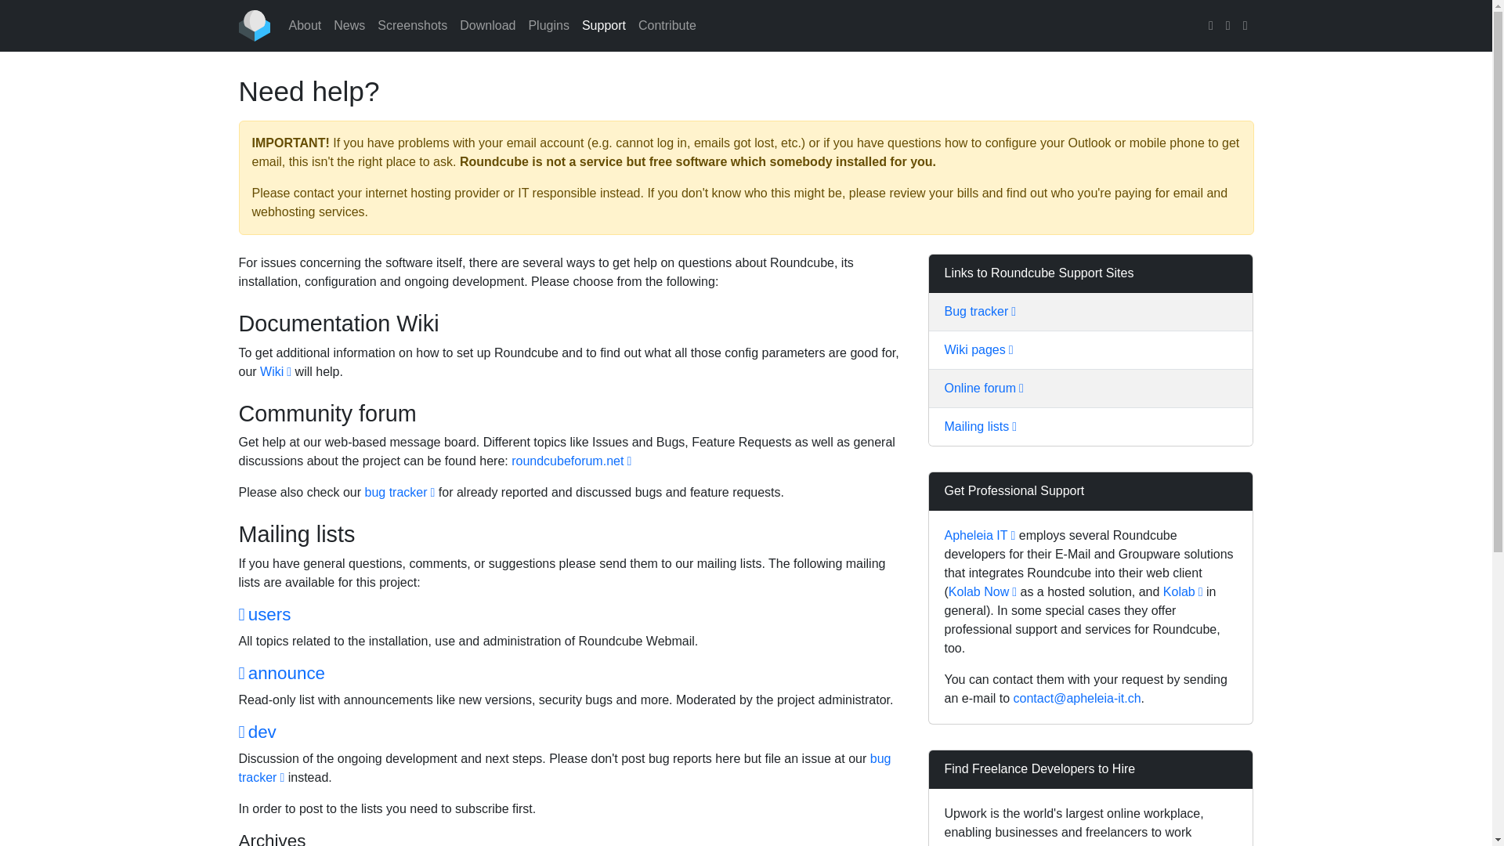 The height and width of the screenshot is (846, 1504). What do you see at coordinates (548, 25) in the screenshot?
I see `Plugins` at bounding box center [548, 25].